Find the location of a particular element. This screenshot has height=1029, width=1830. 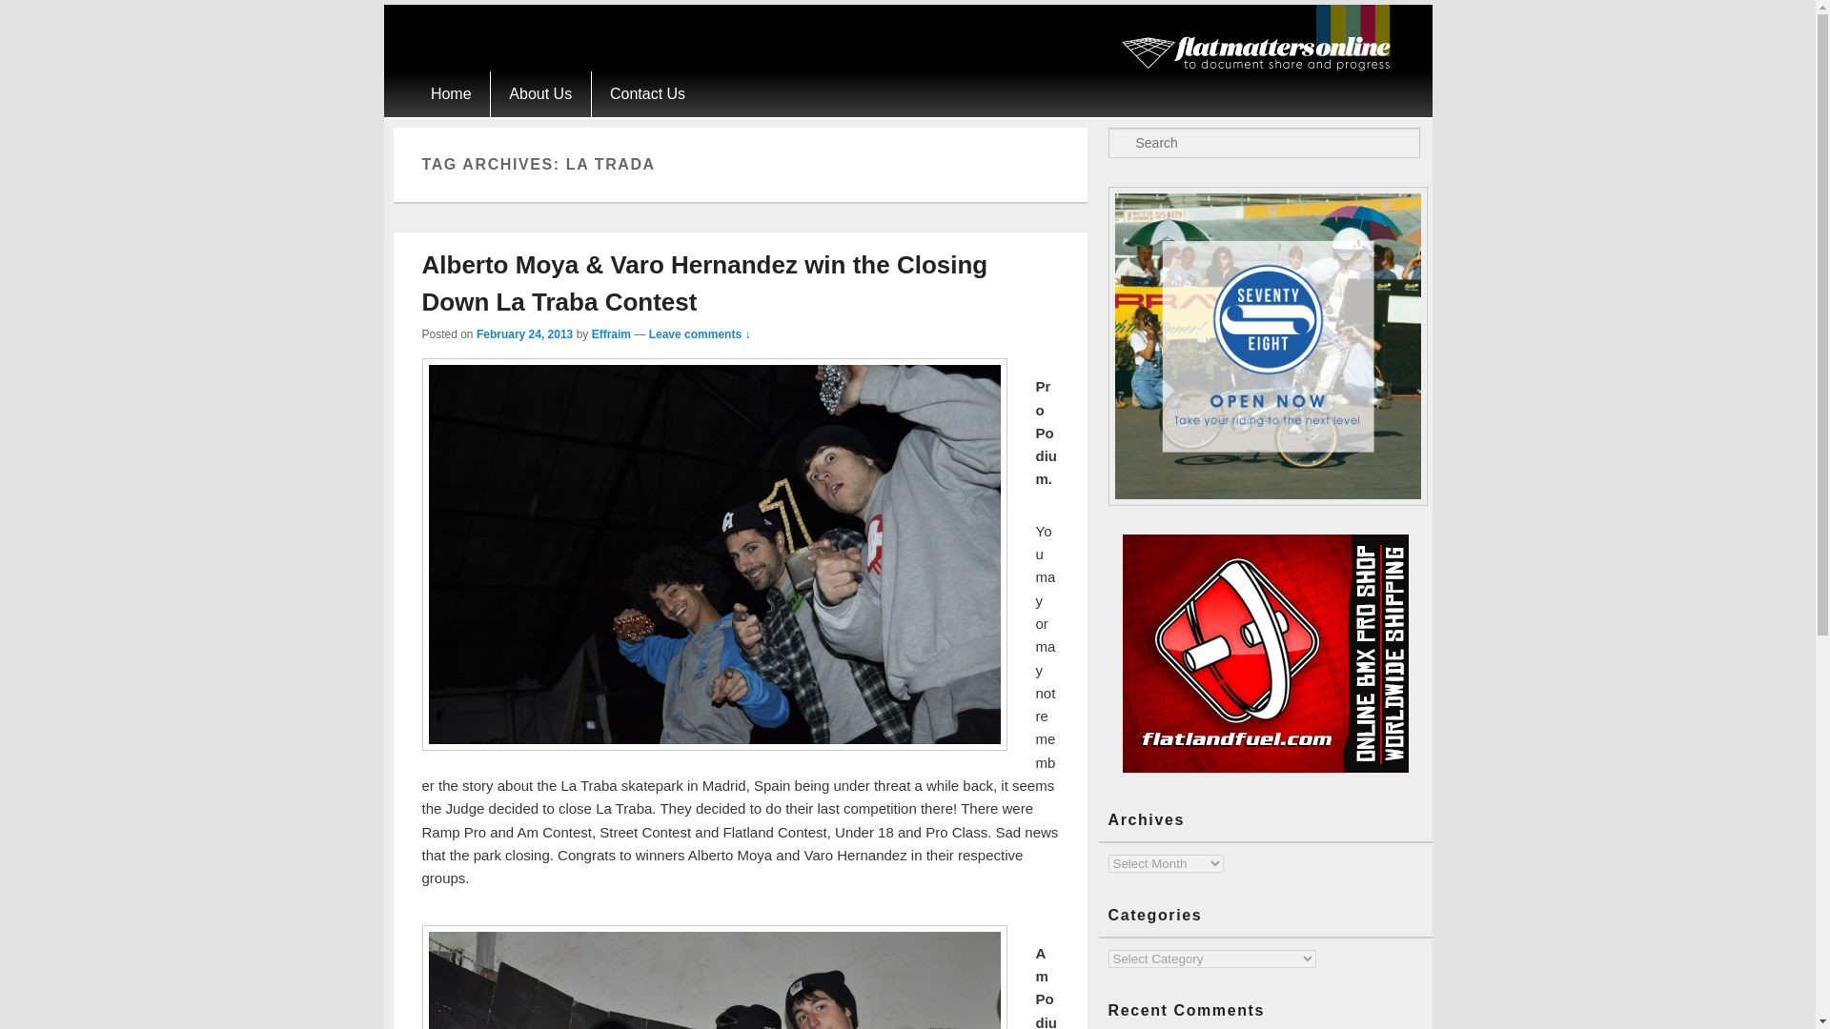

Skip to primary content is located at coordinates (484, 82).